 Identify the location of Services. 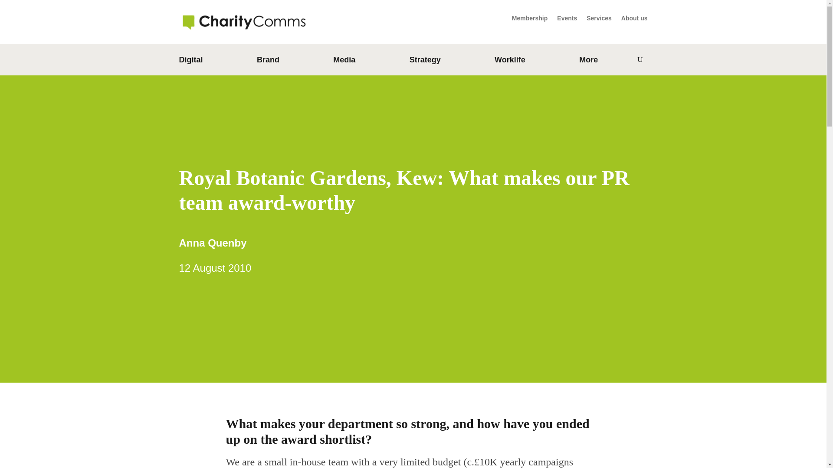
(599, 20).